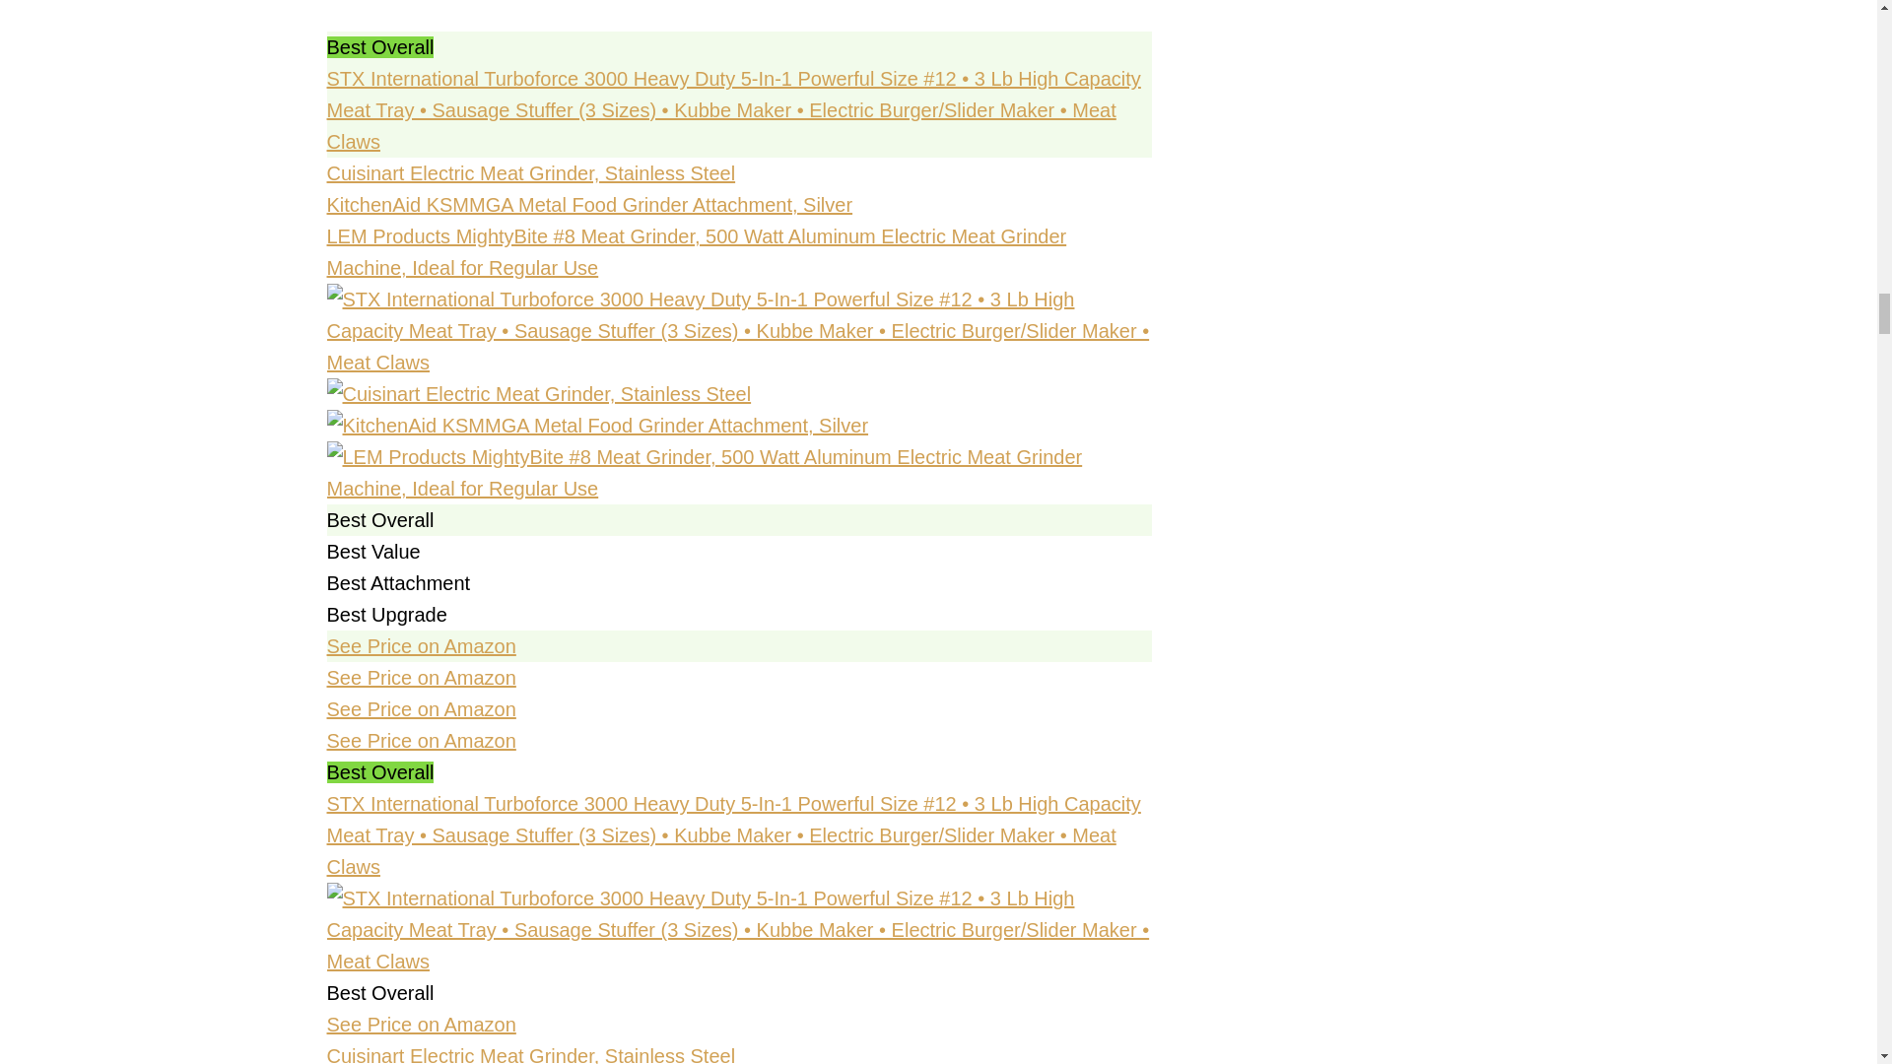  What do you see at coordinates (739, 394) in the screenshot?
I see `Cuisinart Electric Meat Grinder, Stainless Steel` at bounding box center [739, 394].